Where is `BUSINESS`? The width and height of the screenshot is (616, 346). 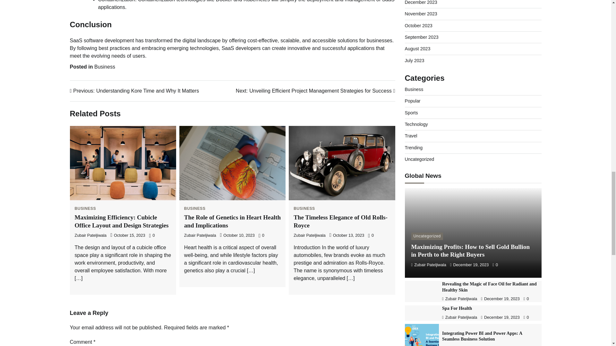
BUSINESS is located at coordinates (304, 208).